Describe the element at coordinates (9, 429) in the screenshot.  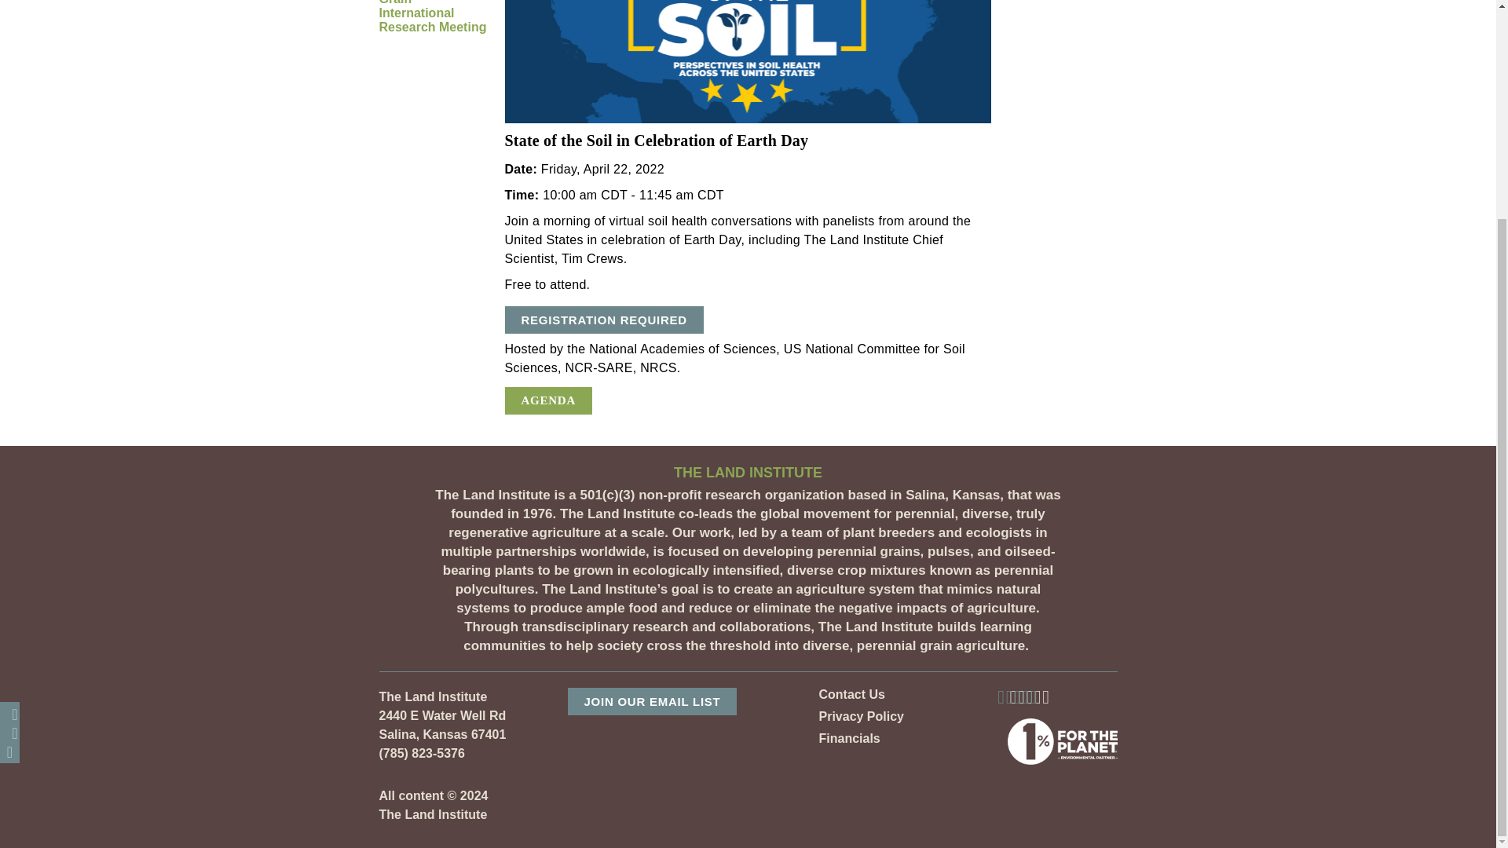
I see `Facebook` at that location.